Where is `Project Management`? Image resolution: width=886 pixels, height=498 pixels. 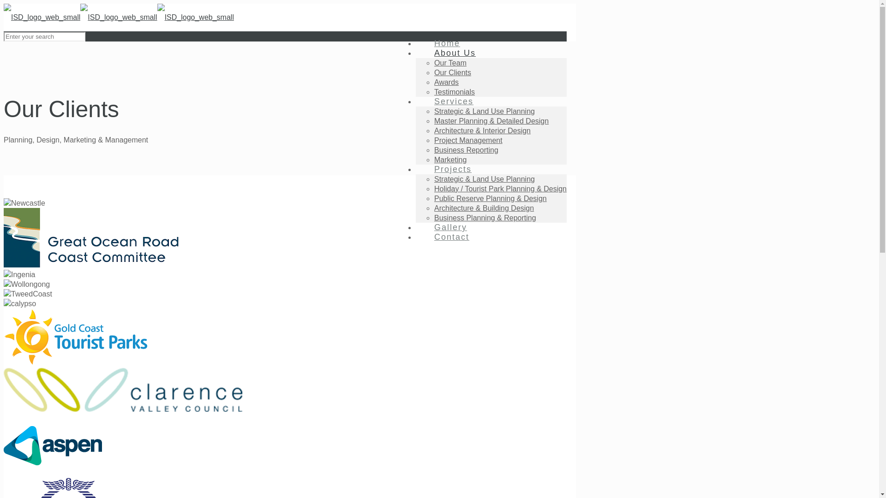
Project Management is located at coordinates (468, 140).